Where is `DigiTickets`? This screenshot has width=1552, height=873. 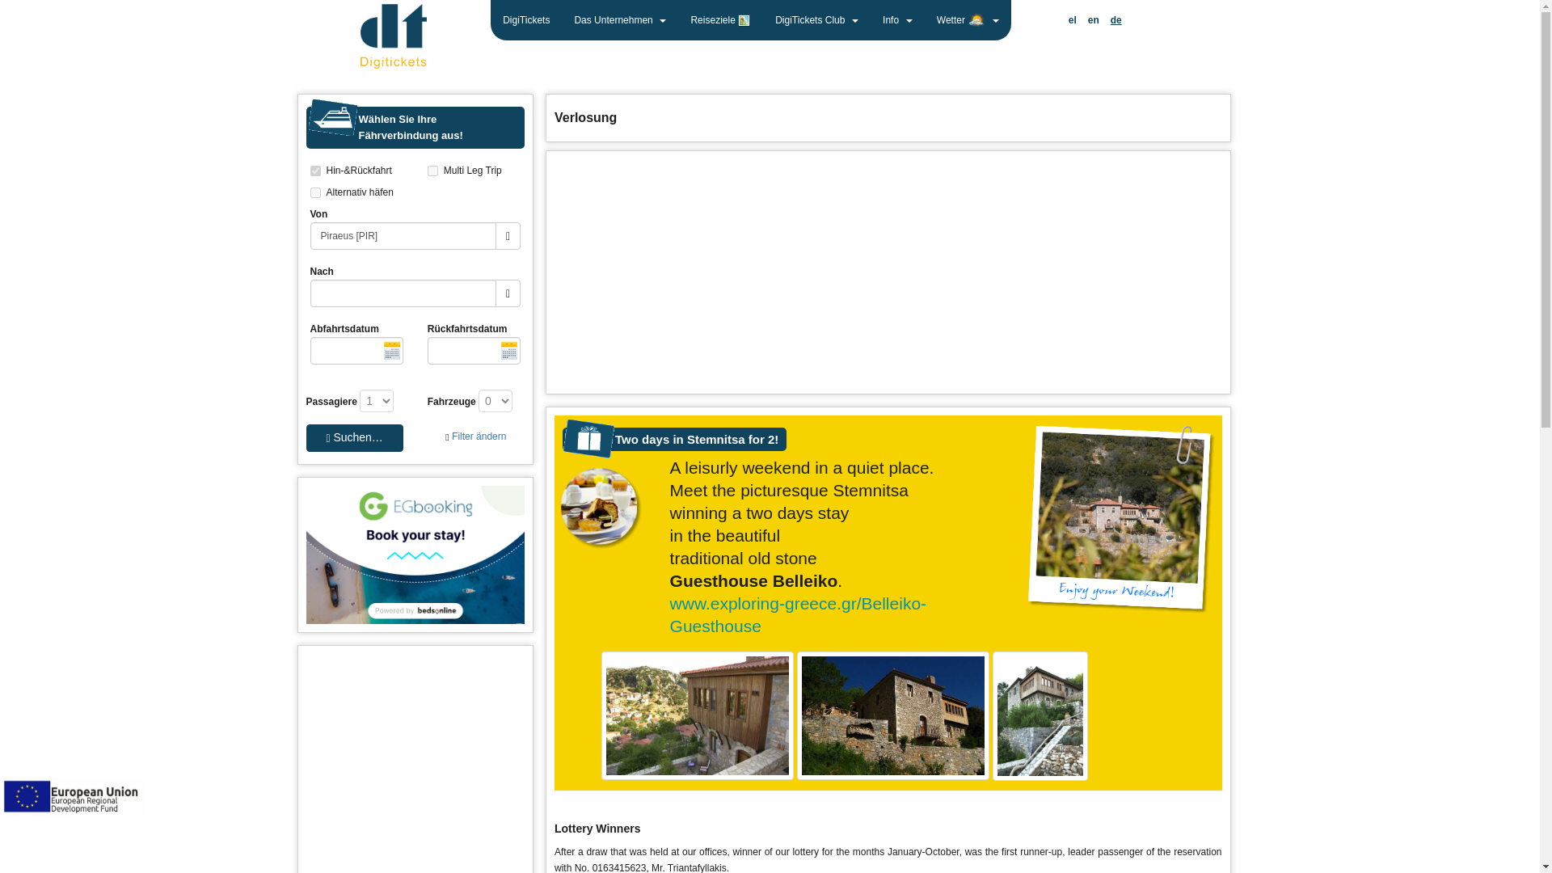 DigiTickets is located at coordinates (525, 19).